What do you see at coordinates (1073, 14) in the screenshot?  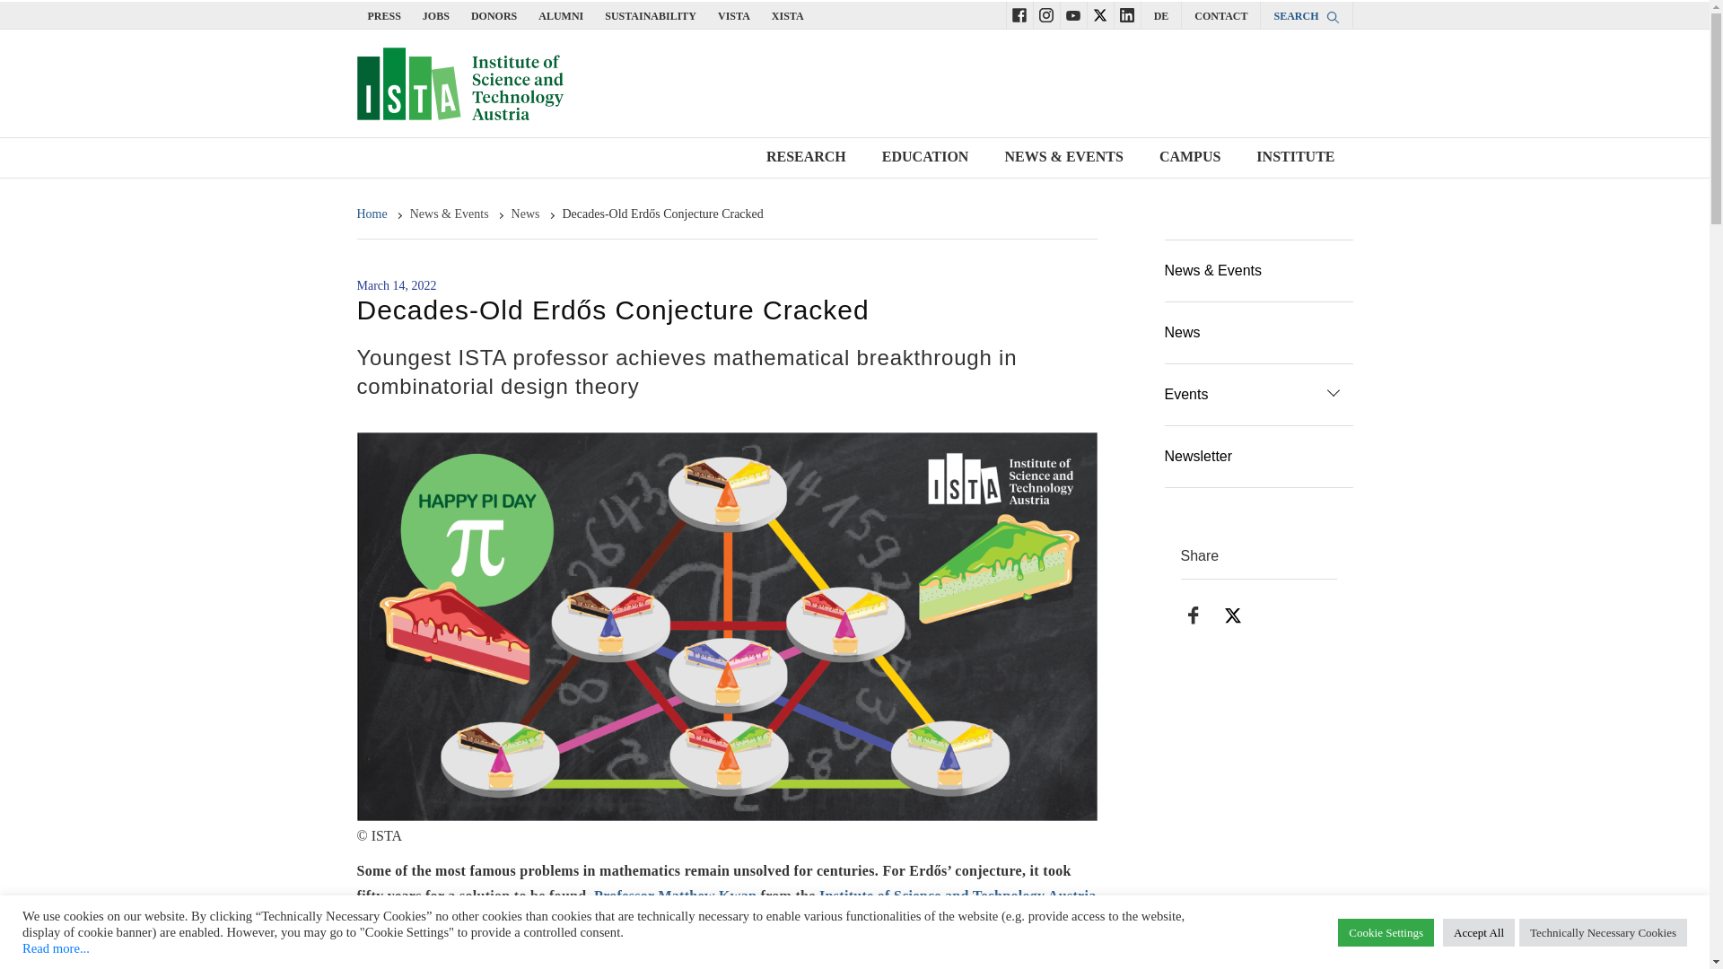 I see `Navigate to ISTA YouTube account` at bounding box center [1073, 14].